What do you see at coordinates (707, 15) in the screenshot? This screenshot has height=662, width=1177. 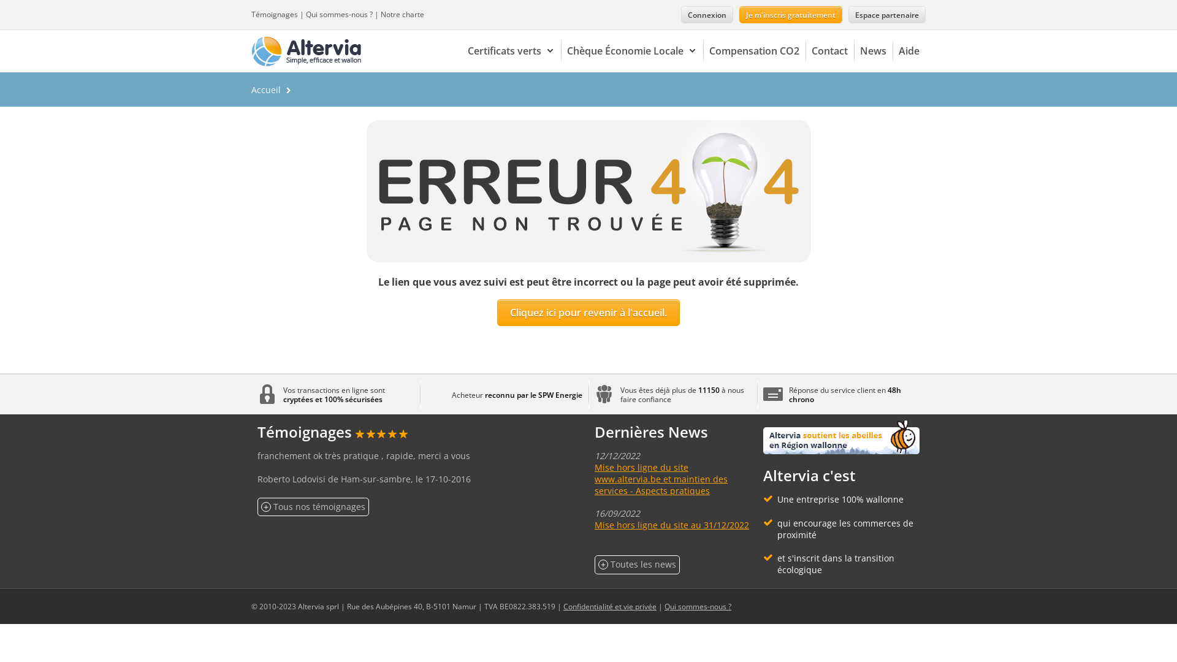 I see `Connexion` at bounding box center [707, 15].